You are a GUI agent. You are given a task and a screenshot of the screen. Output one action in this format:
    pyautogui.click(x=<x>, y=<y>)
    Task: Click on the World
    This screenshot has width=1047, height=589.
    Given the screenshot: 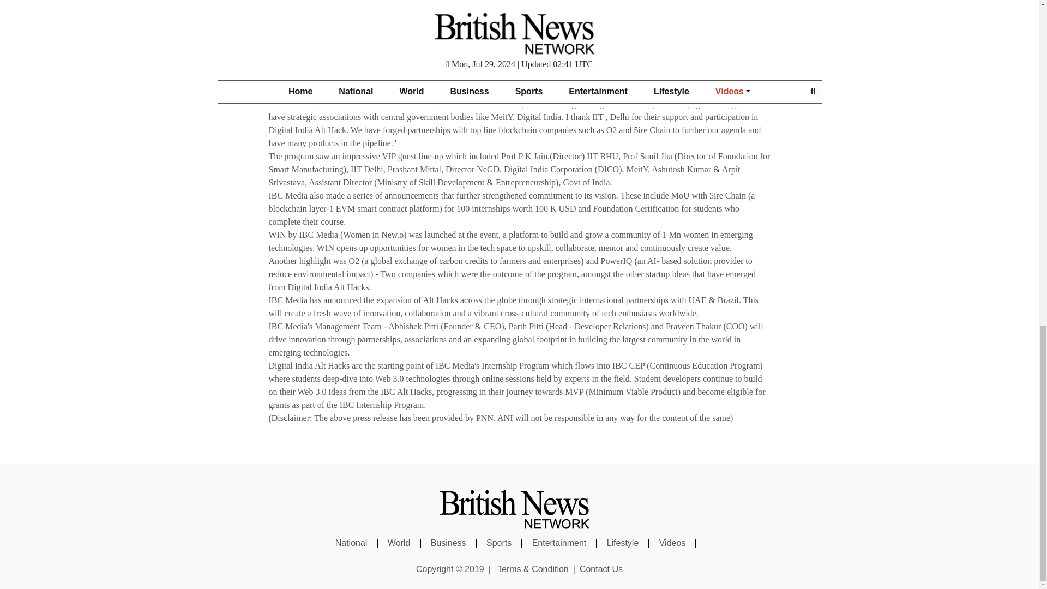 What is the action you would take?
    pyautogui.click(x=400, y=543)
    